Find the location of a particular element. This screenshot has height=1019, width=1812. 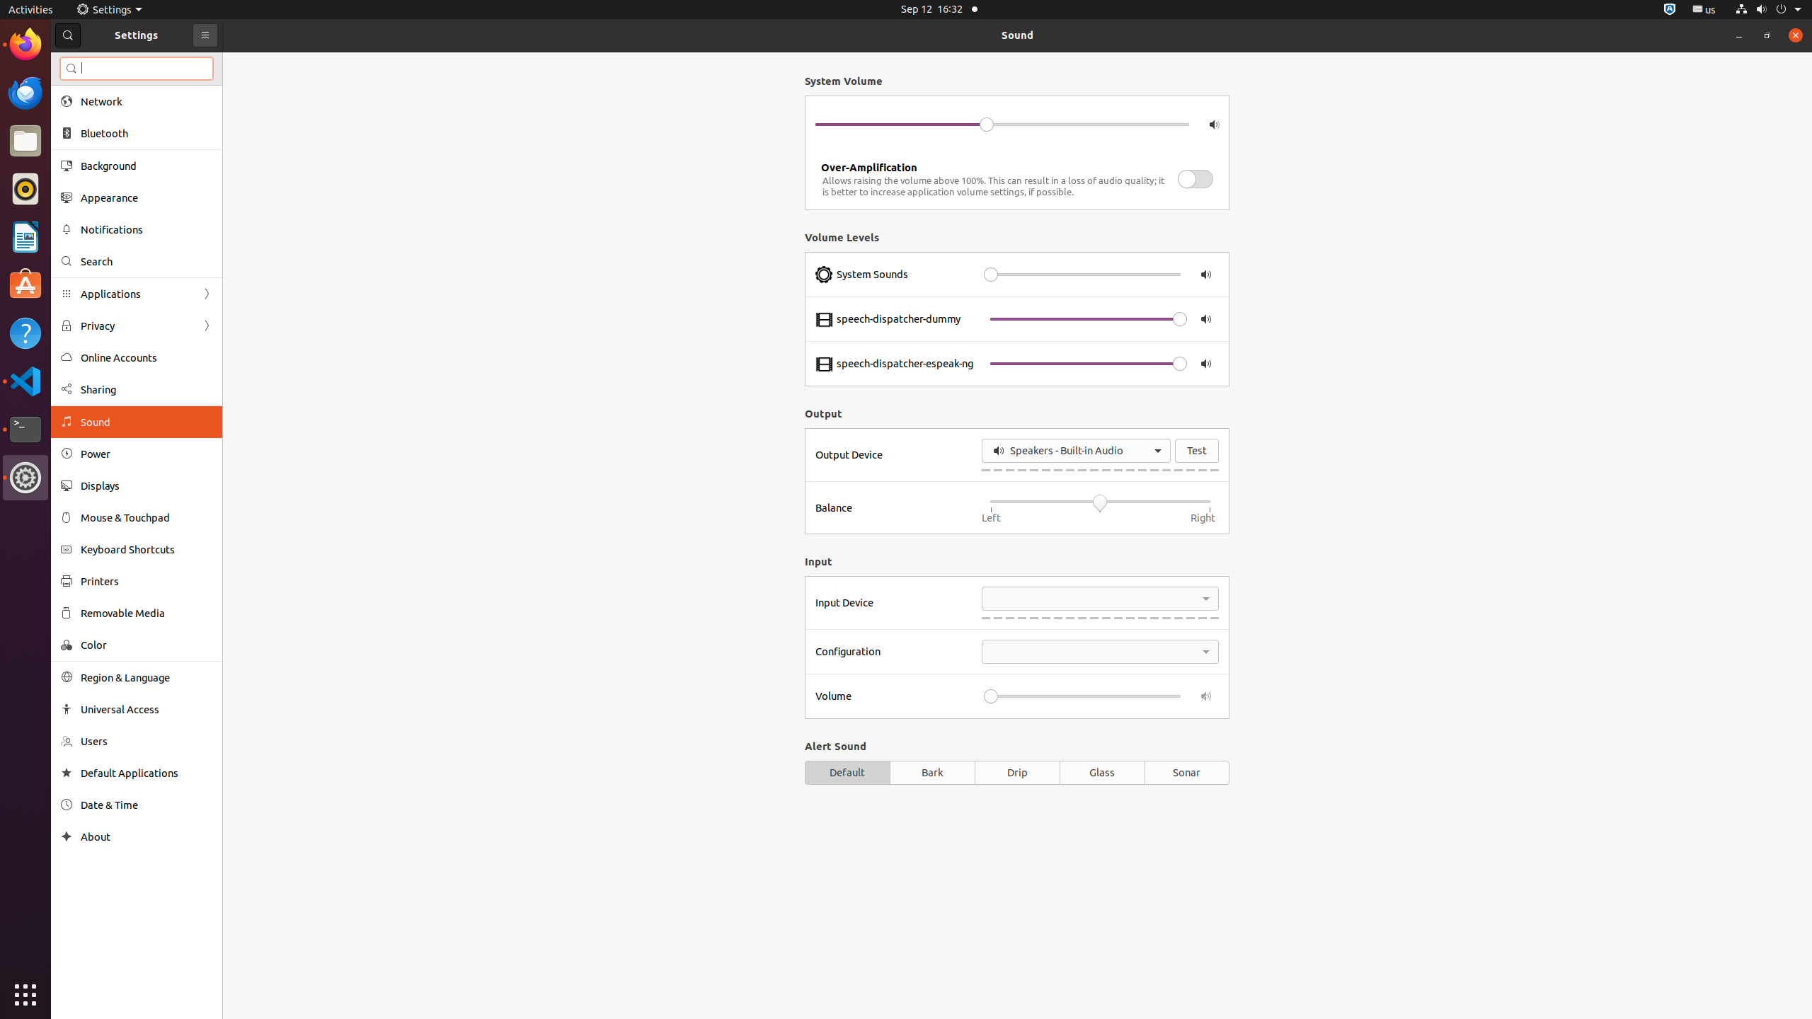

Over-Amplification is located at coordinates (869, 167).